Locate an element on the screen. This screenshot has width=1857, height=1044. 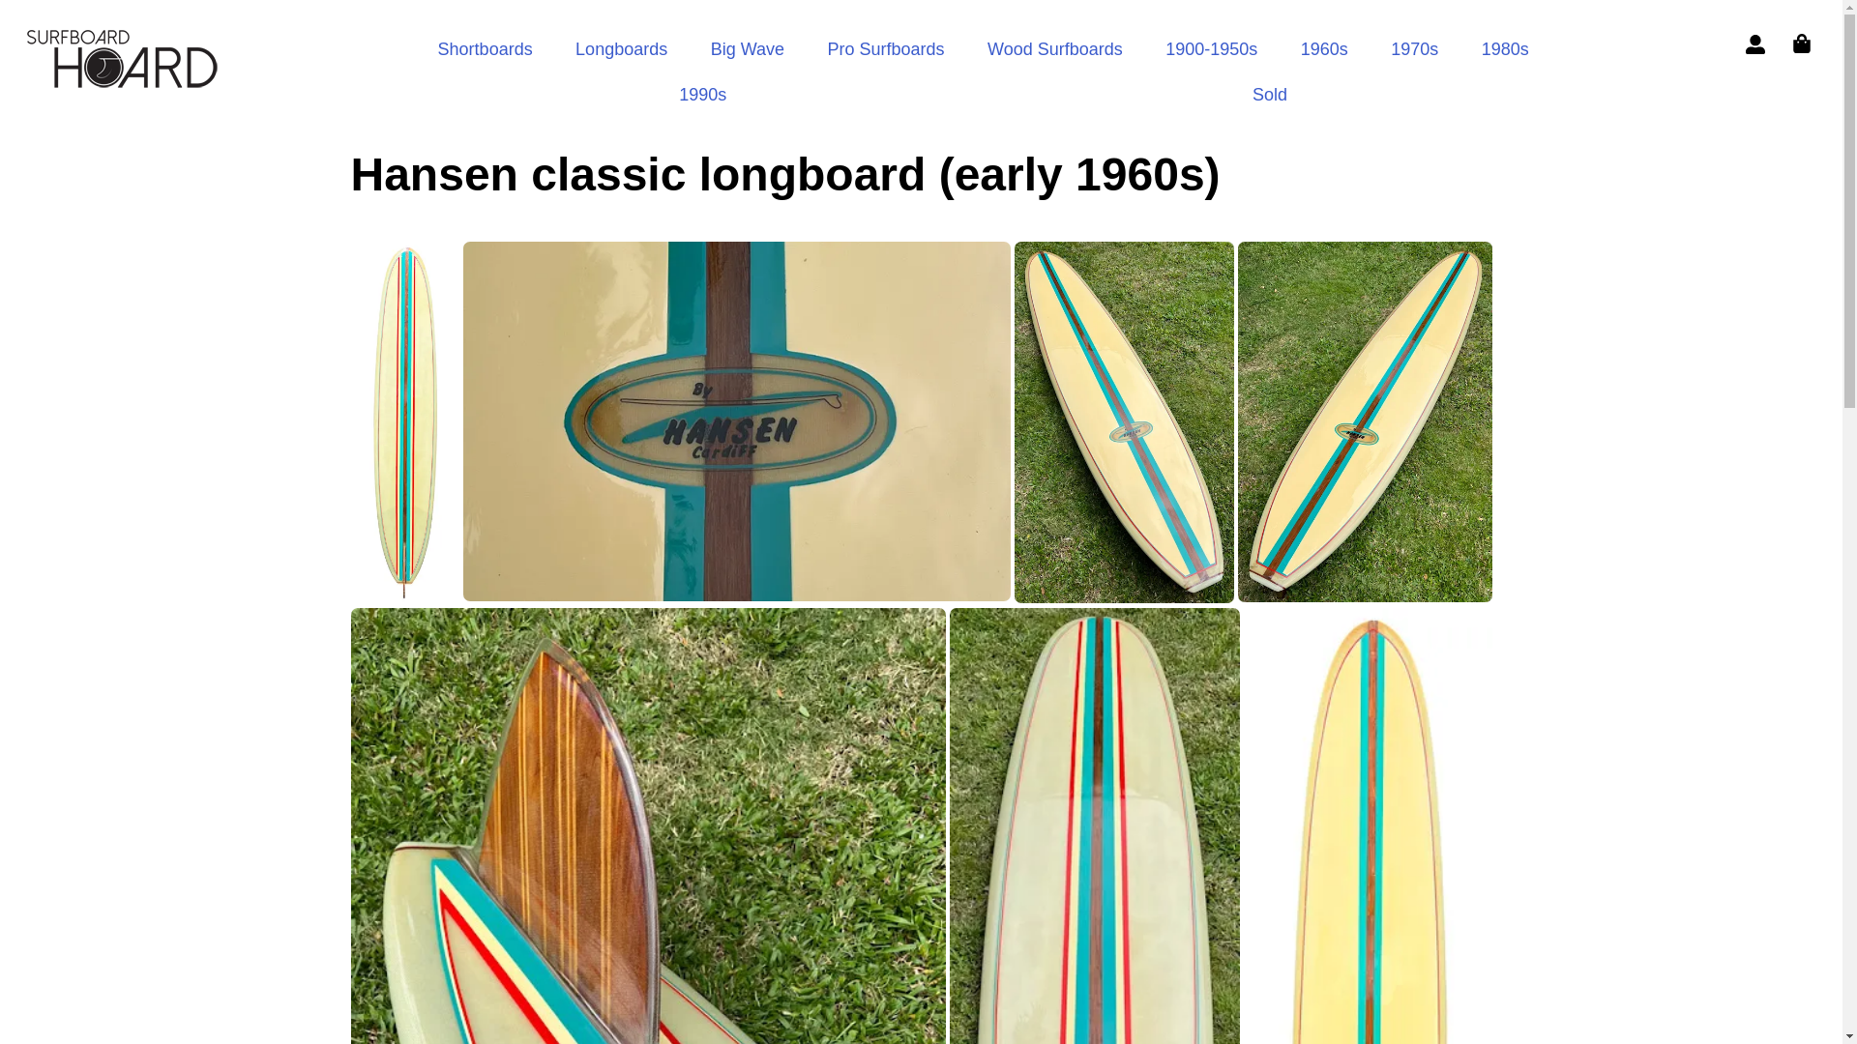
1900-1950s is located at coordinates (1211, 49).